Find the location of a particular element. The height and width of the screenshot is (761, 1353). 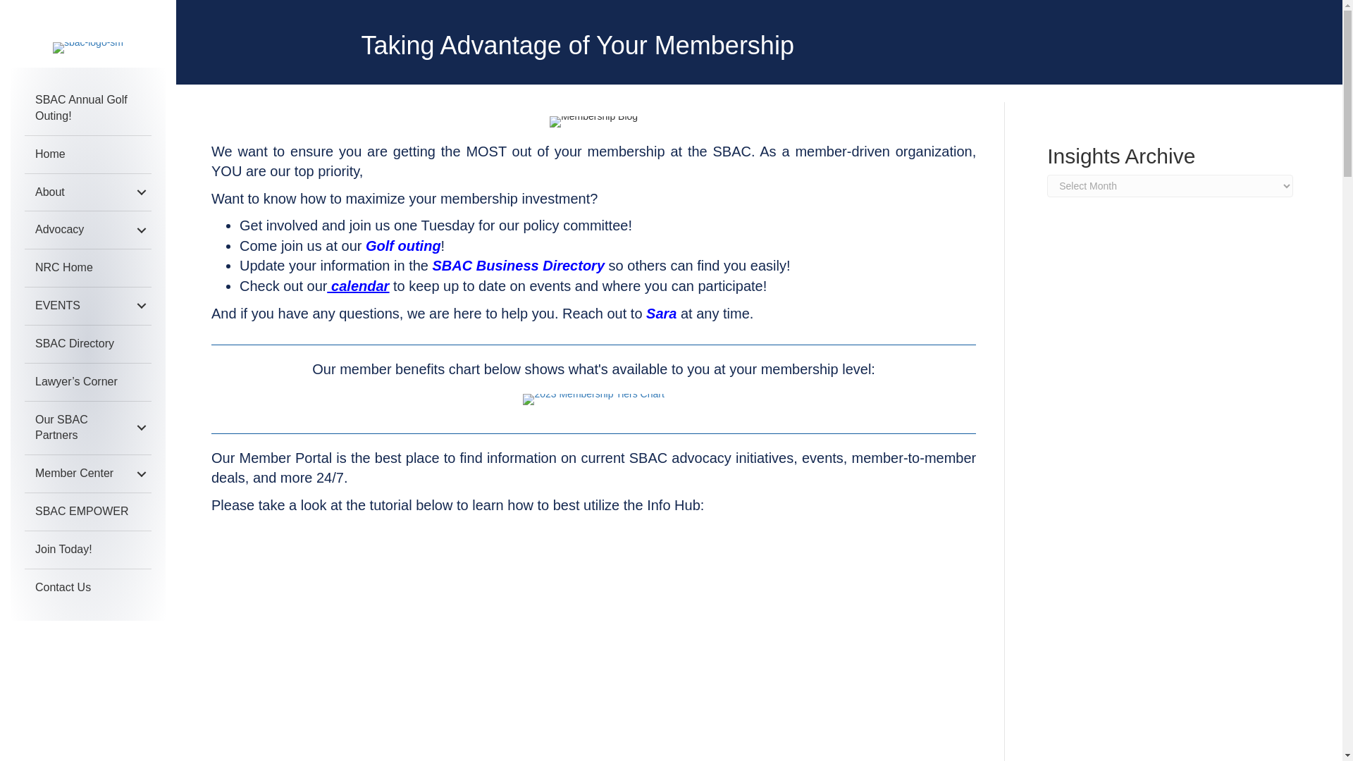

SBAC Annual Golf Outing! is located at coordinates (87, 109).